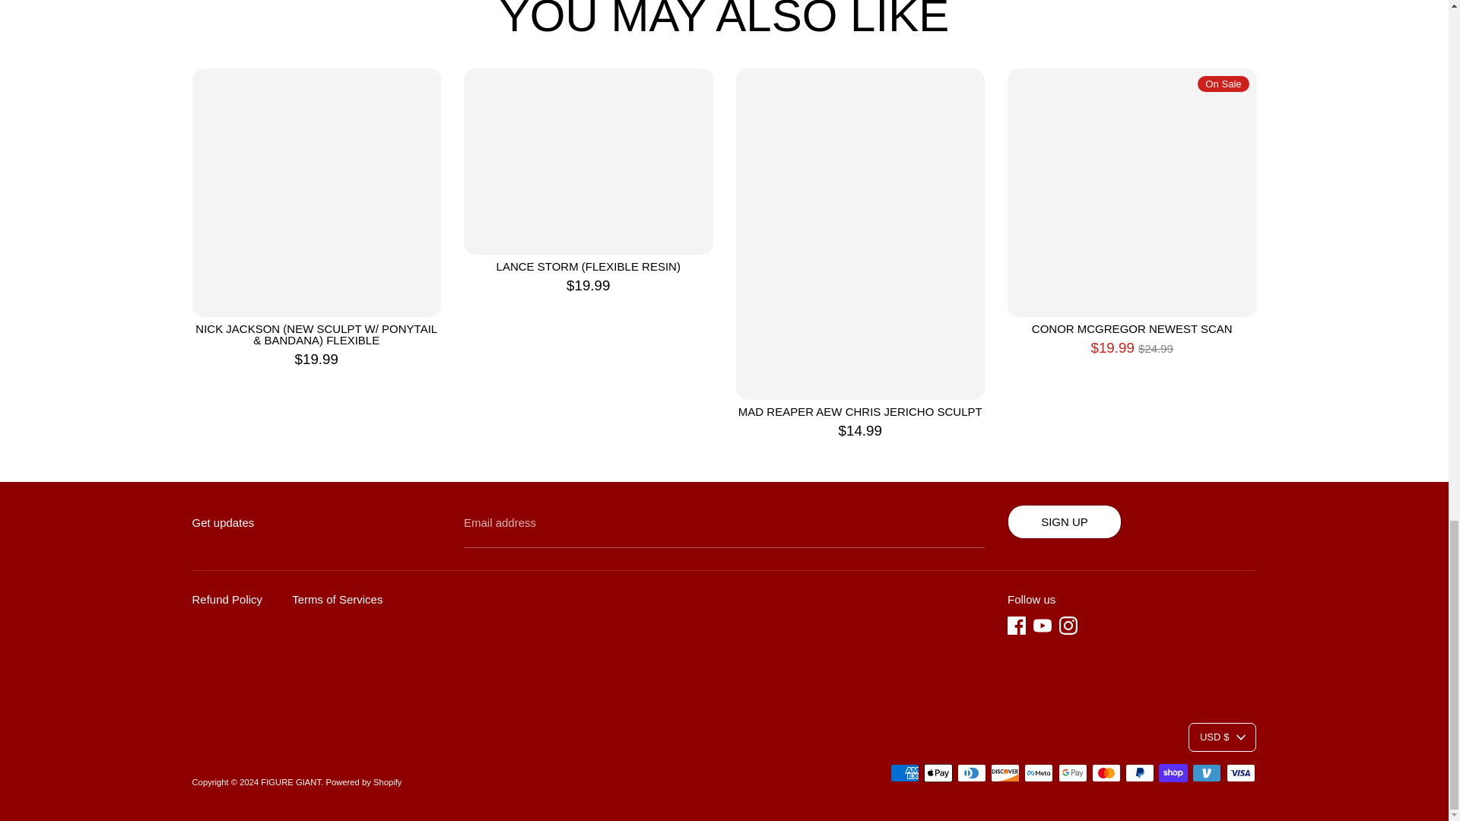 This screenshot has height=821, width=1460. I want to click on Diners Club, so click(972, 773).